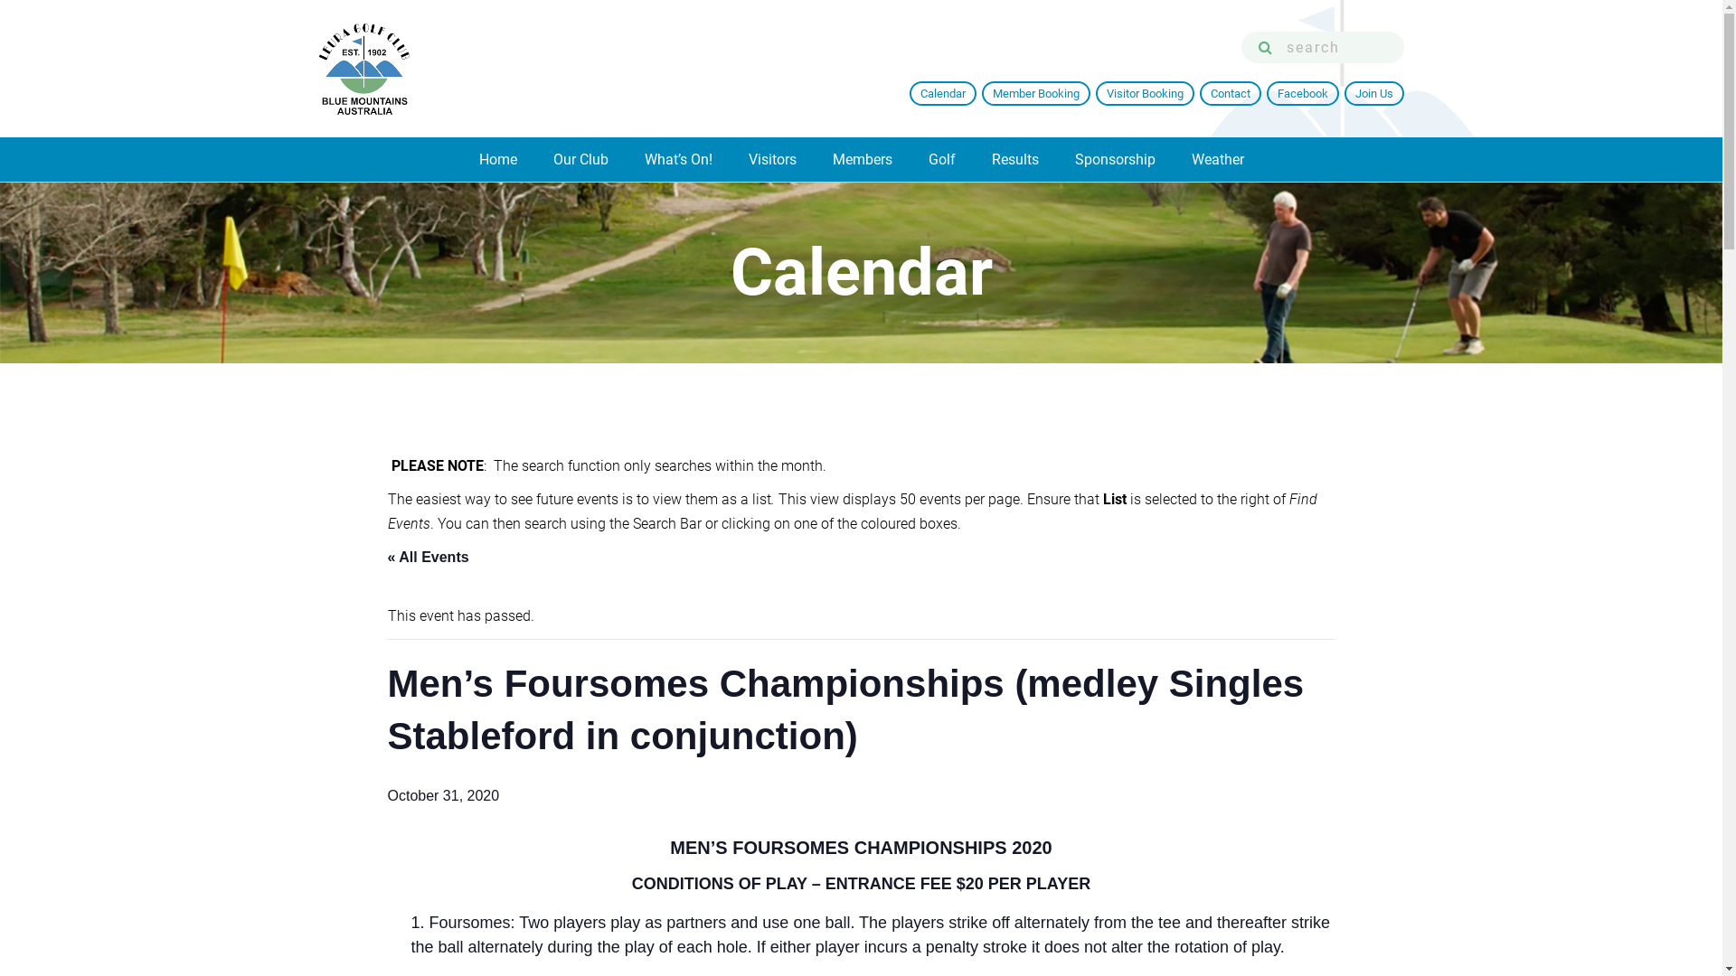 Image resolution: width=1736 pixels, height=976 pixels. I want to click on Home, so click(498, 159).